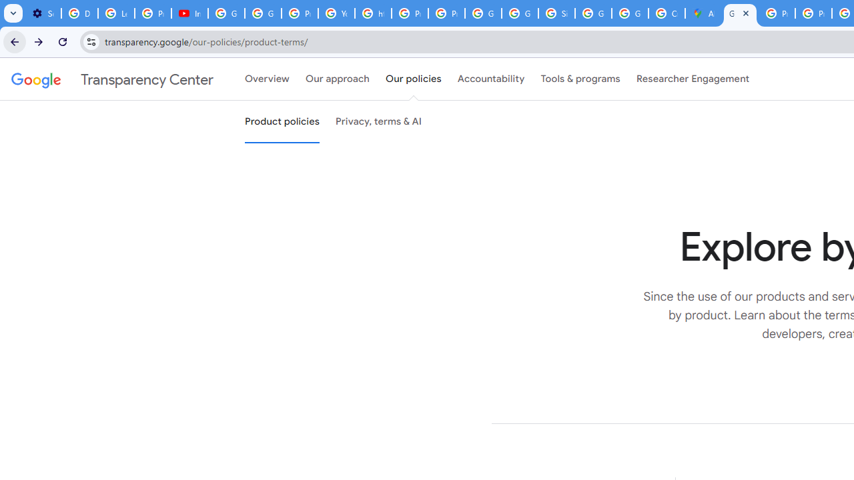 This screenshot has width=854, height=480. Describe the element at coordinates (379, 122) in the screenshot. I see `Privacy, terms & AI` at that location.